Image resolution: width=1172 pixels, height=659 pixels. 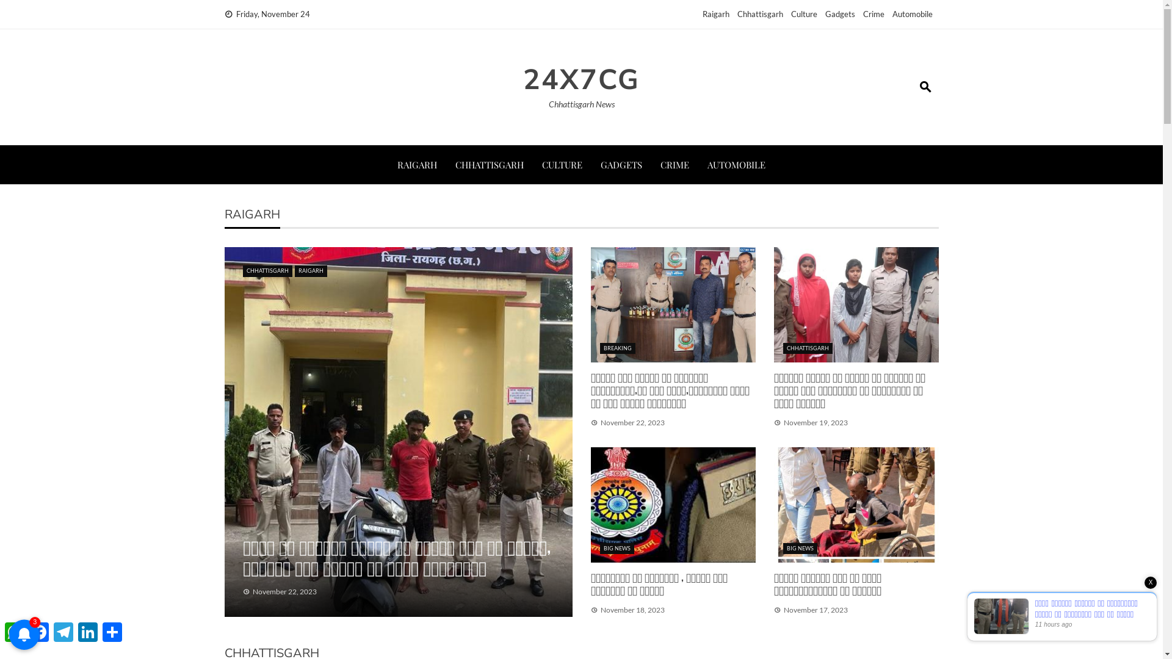 I want to click on 24X7CG, so click(x=581, y=79).